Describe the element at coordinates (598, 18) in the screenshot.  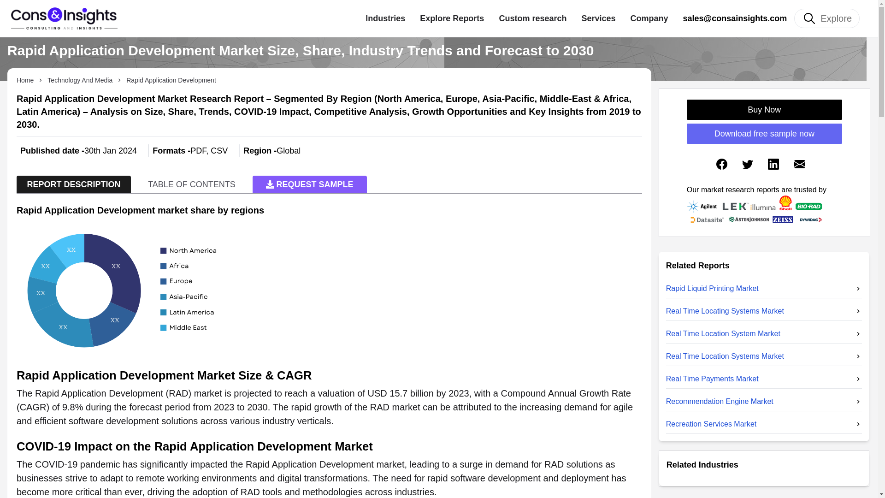
I see `Services` at that location.